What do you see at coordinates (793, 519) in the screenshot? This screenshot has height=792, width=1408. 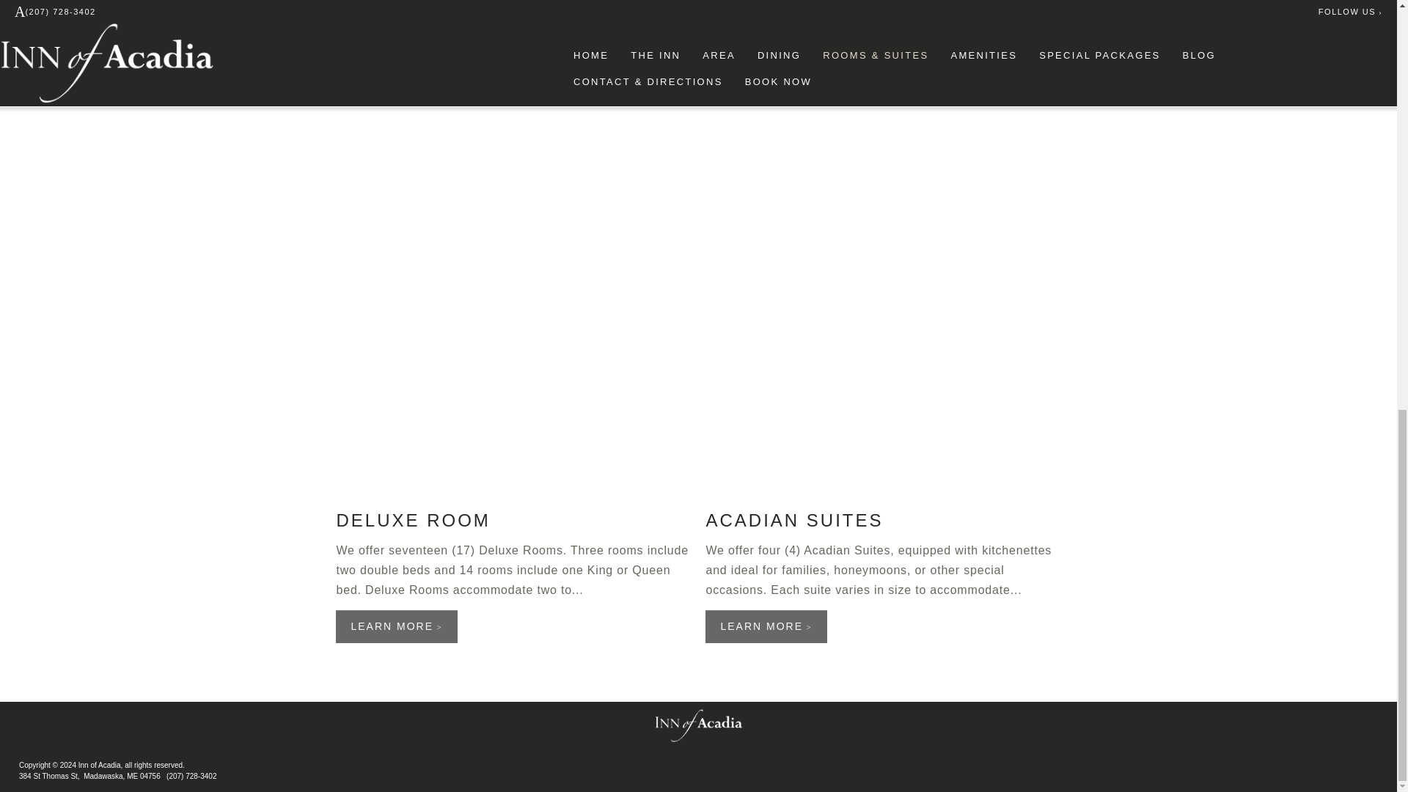 I see `ACADIAN SUITES` at bounding box center [793, 519].